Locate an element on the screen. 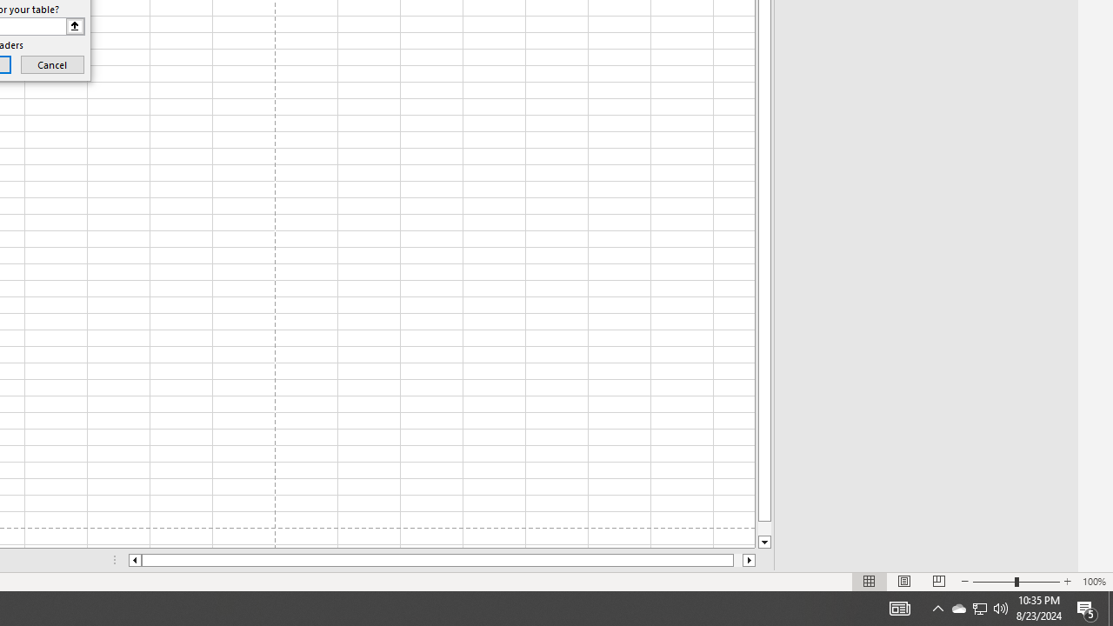 This screenshot has width=1113, height=626. Column right is located at coordinates (750, 560).